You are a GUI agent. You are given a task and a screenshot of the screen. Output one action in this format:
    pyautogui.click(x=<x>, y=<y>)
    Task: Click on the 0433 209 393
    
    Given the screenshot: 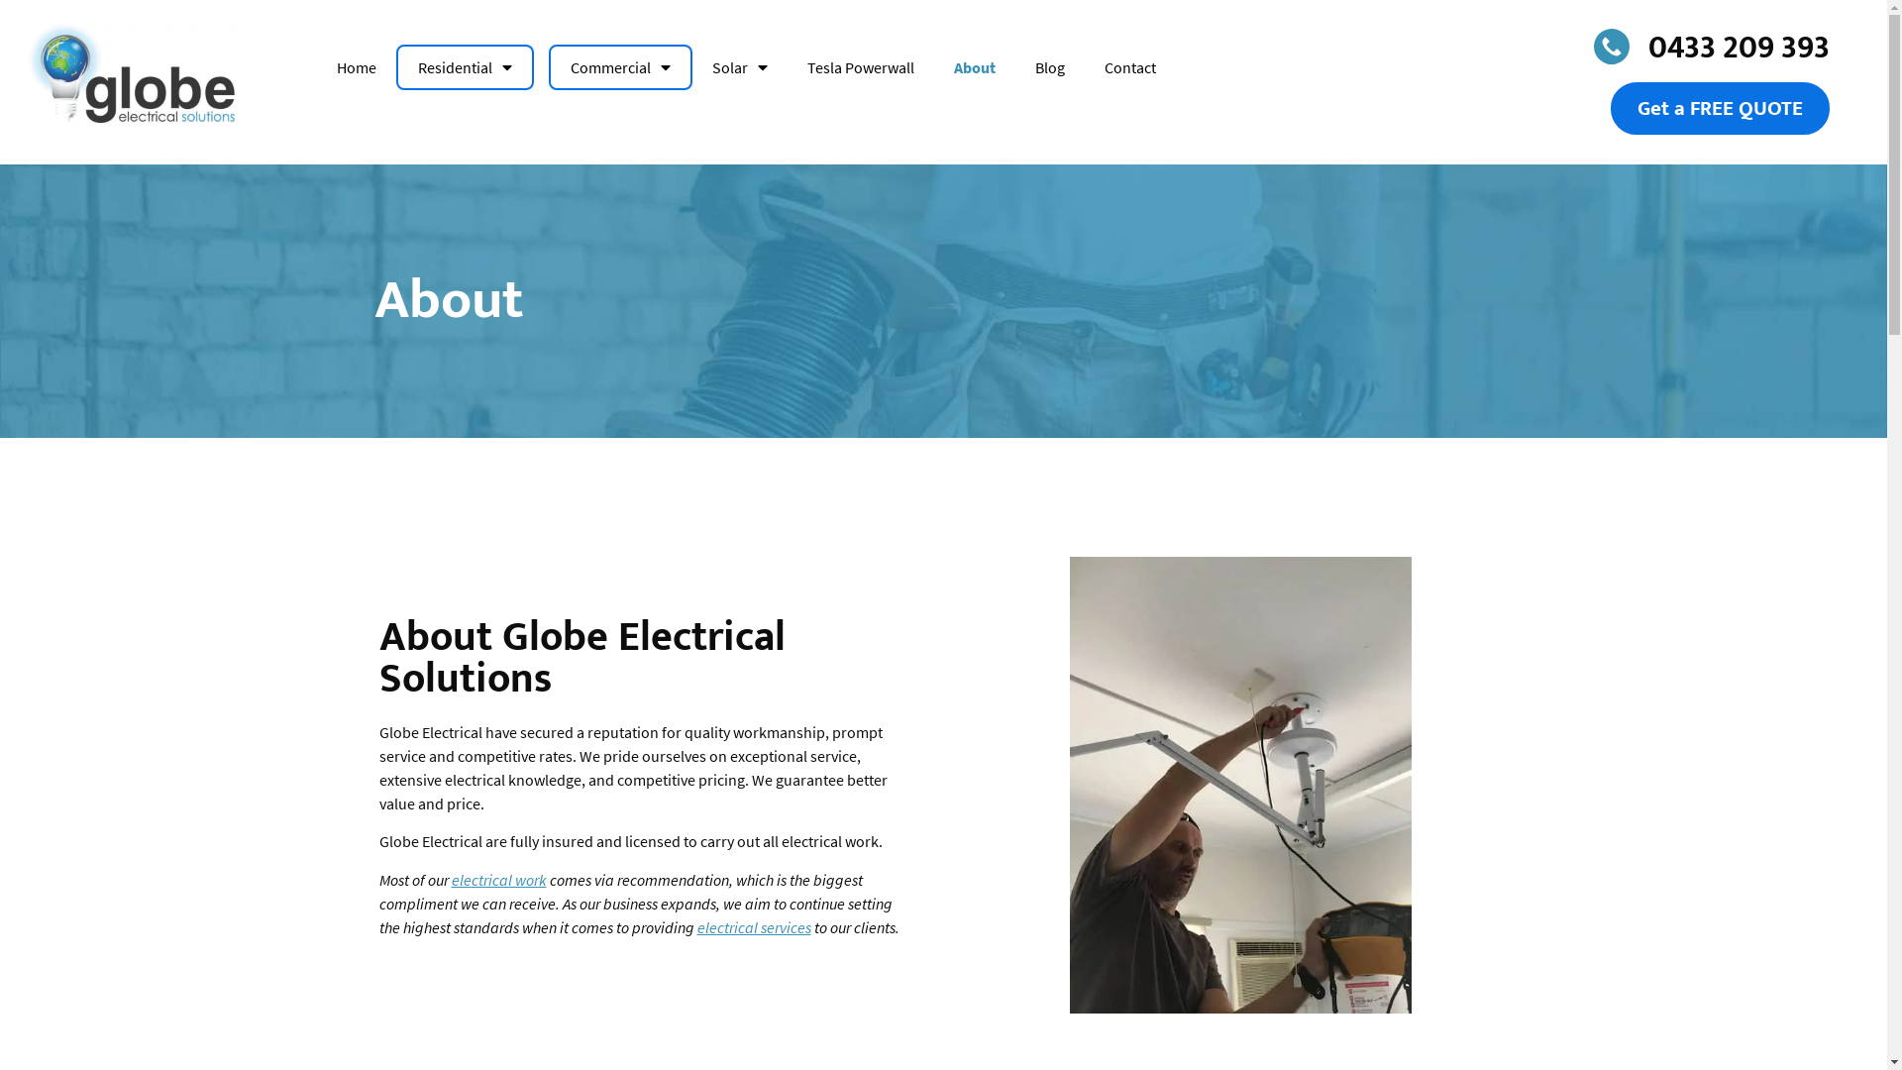 What is the action you would take?
    pyautogui.click(x=1643, y=46)
    